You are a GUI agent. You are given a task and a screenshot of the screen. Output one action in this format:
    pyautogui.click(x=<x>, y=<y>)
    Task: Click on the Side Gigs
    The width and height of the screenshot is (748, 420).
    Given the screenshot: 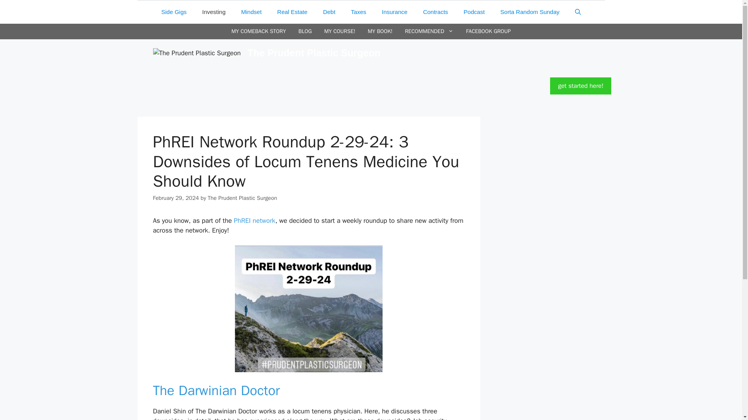 What is the action you would take?
    pyautogui.click(x=174, y=12)
    